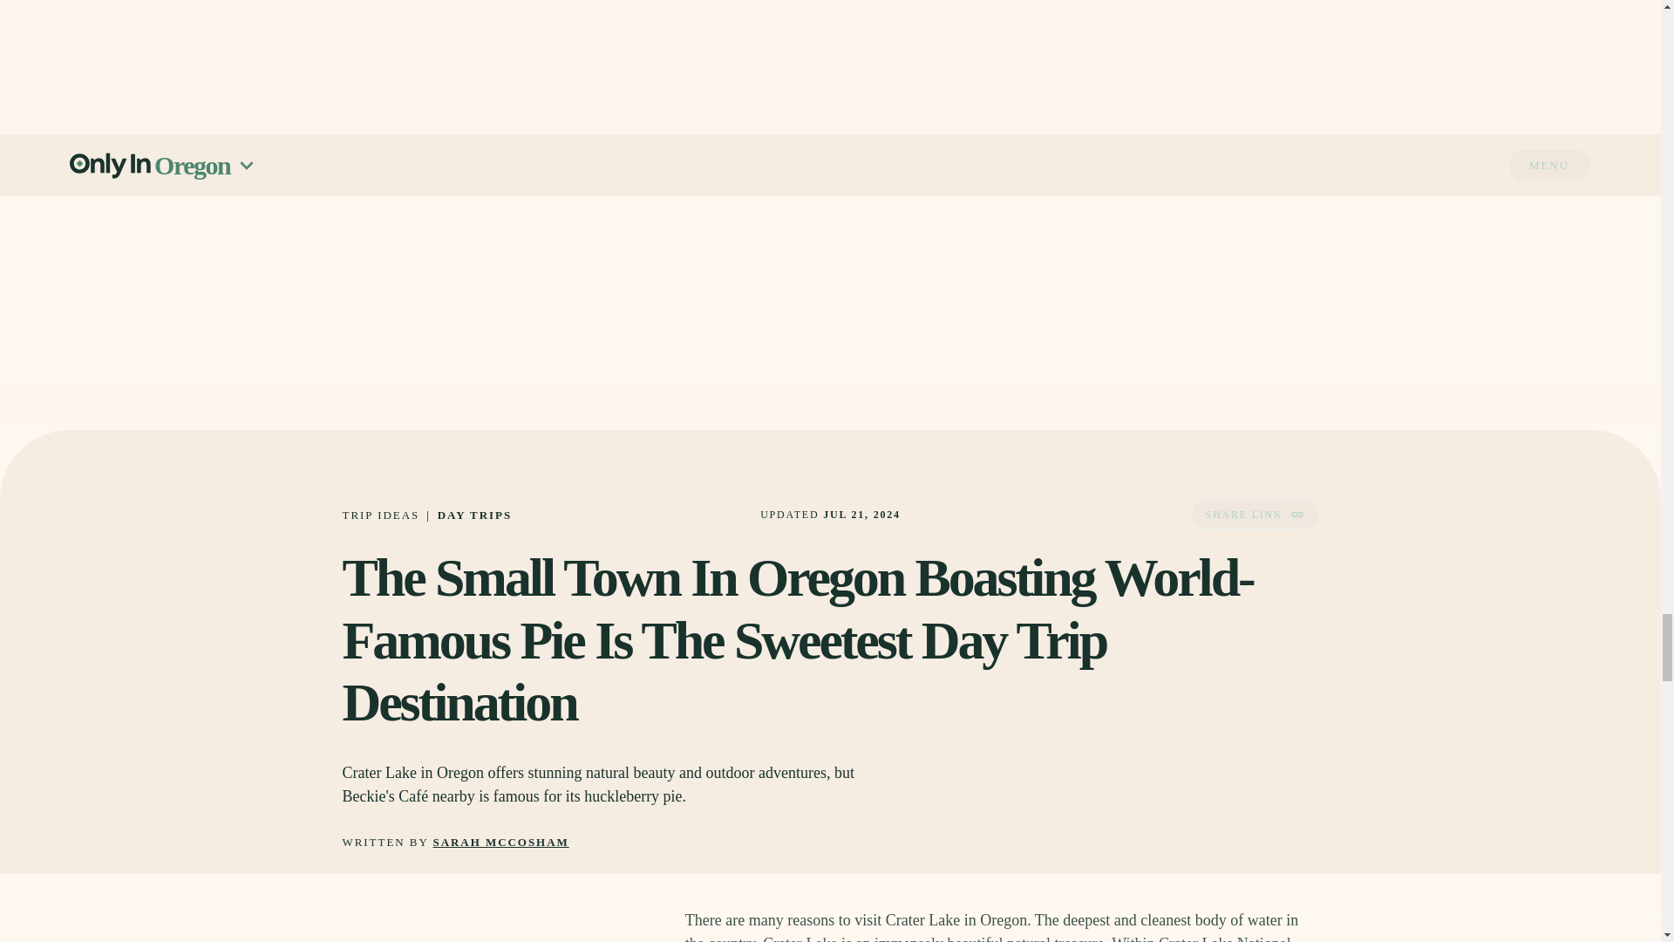 The width and height of the screenshot is (1674, 942). Describe the element at coordinates (380, 515) in the screenshot. I see `TRIP IDEAS` at that location.